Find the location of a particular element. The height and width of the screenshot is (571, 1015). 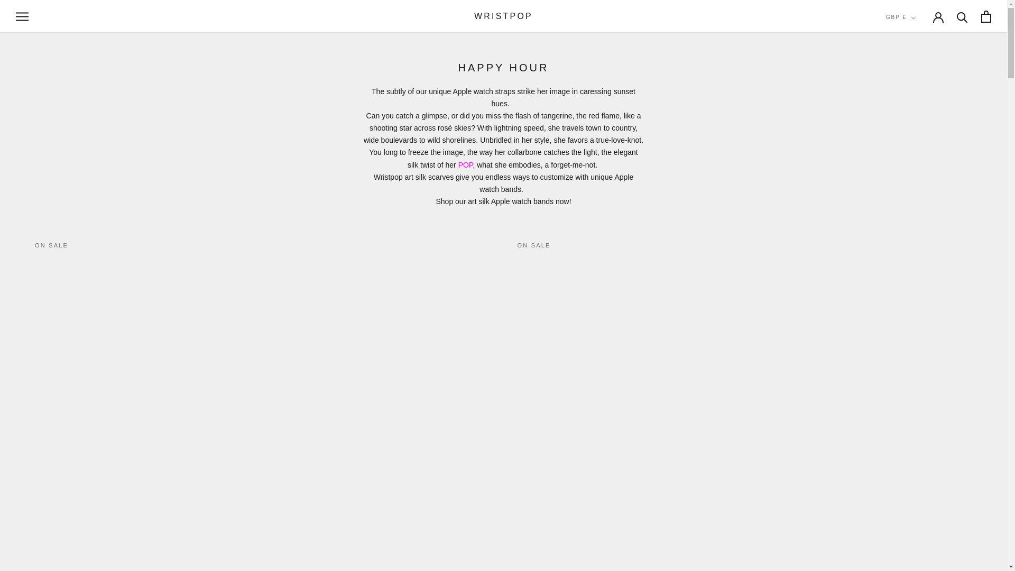

AFN is located at coordinates (919, 53).